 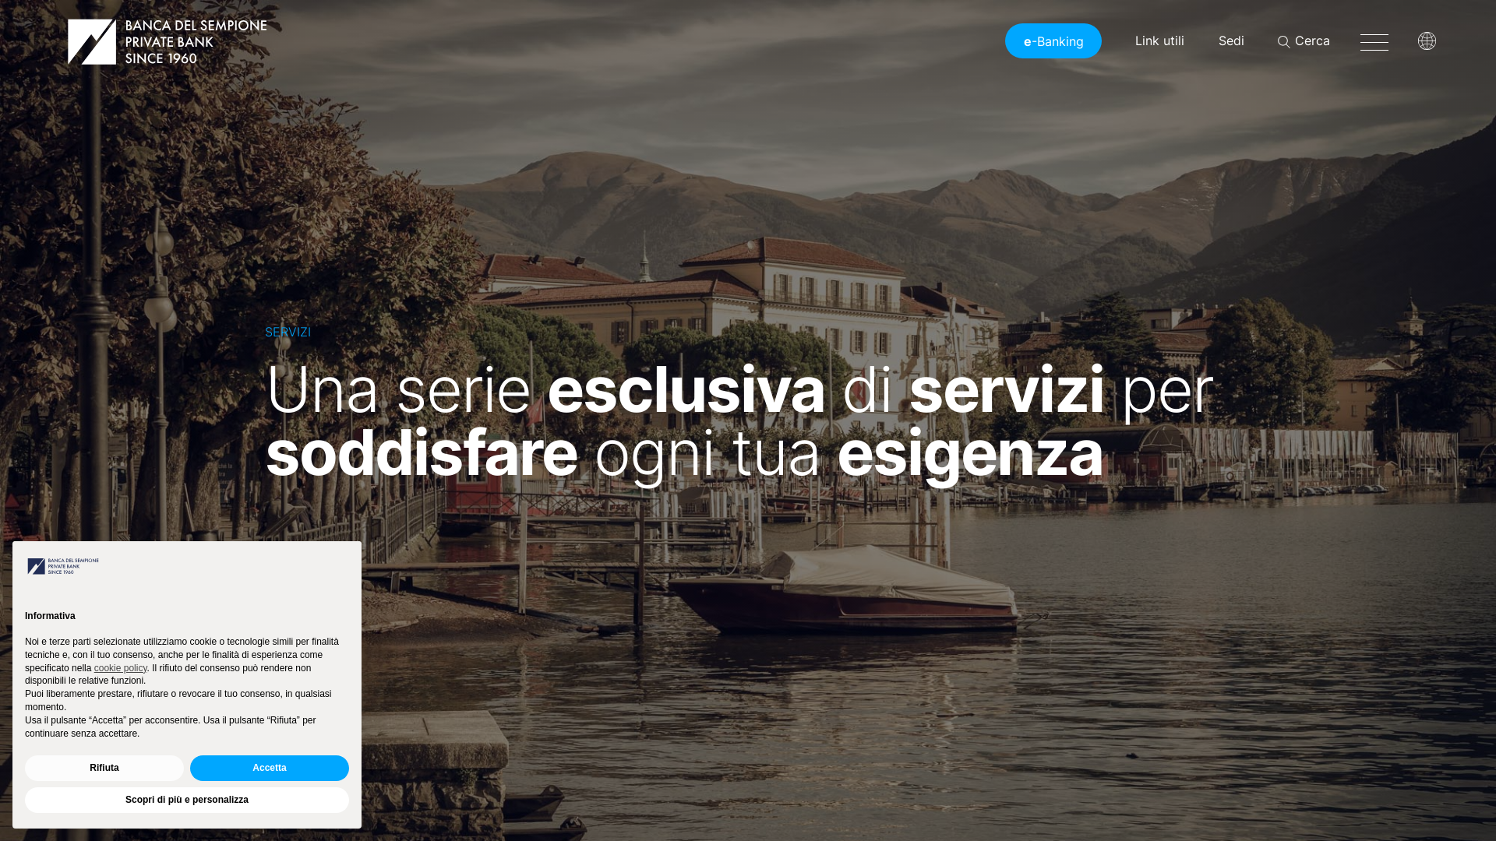 What do you see at coordinates (270, 768) in the screenshot?
I see `Accetta` at bounding box center [270, 768].